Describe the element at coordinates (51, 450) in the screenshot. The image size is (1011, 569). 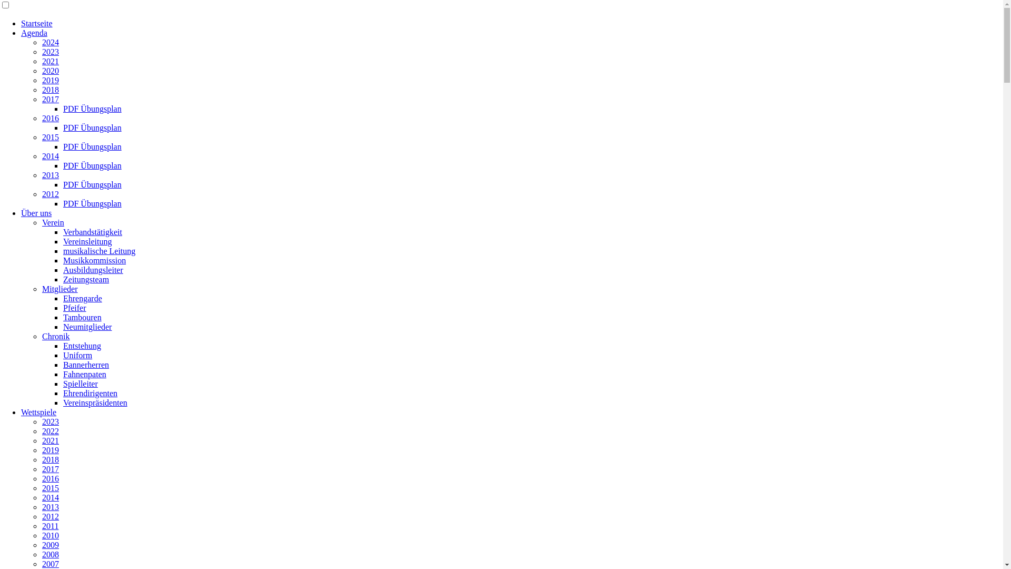
I see `2019` at that location.